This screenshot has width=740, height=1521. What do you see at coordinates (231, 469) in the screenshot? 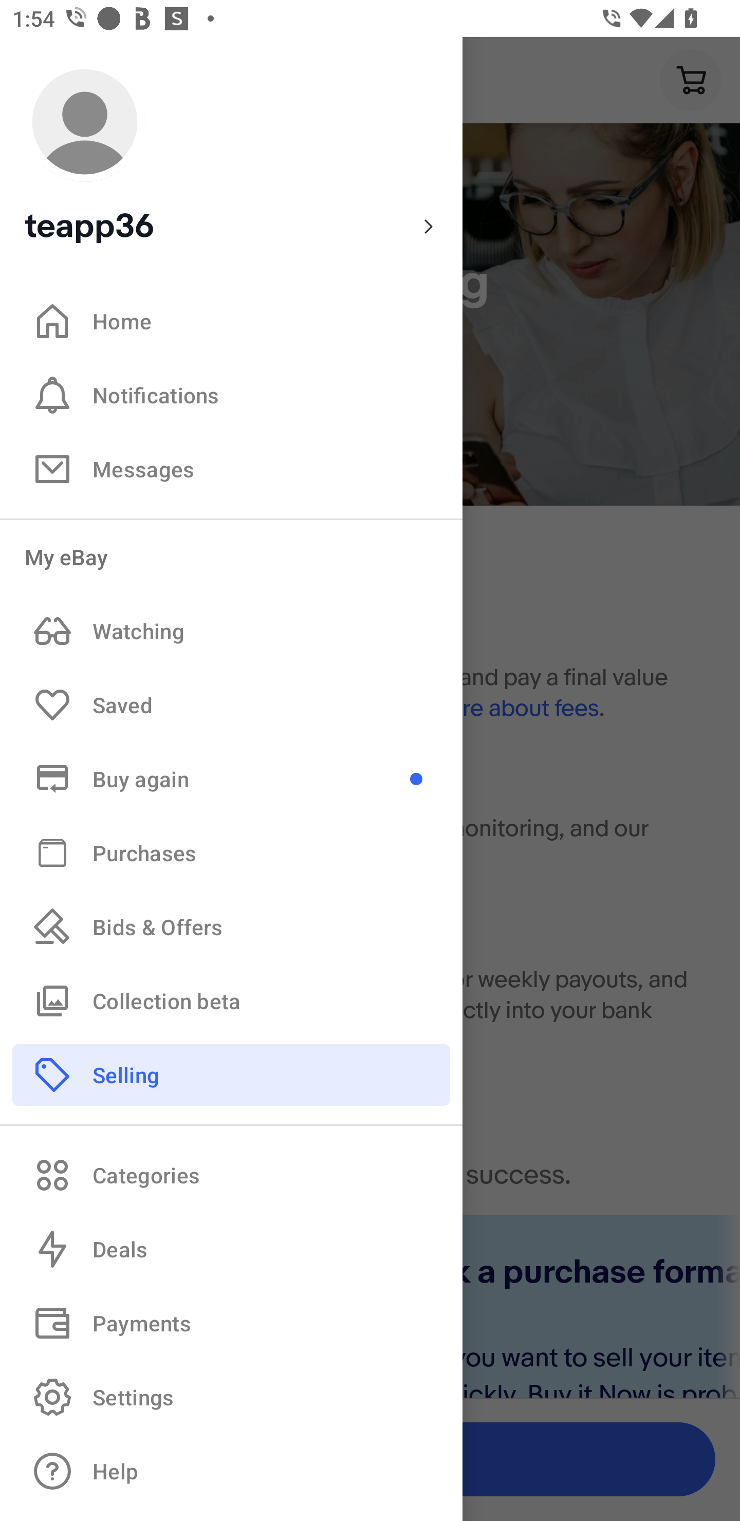
I see `Messages` at bounding box center [231, 469].